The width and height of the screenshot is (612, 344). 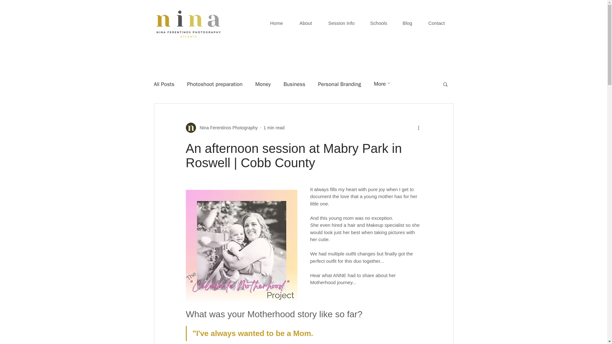 I want to click on Nina Ferentinos Photography, so click(x=221, y=127).